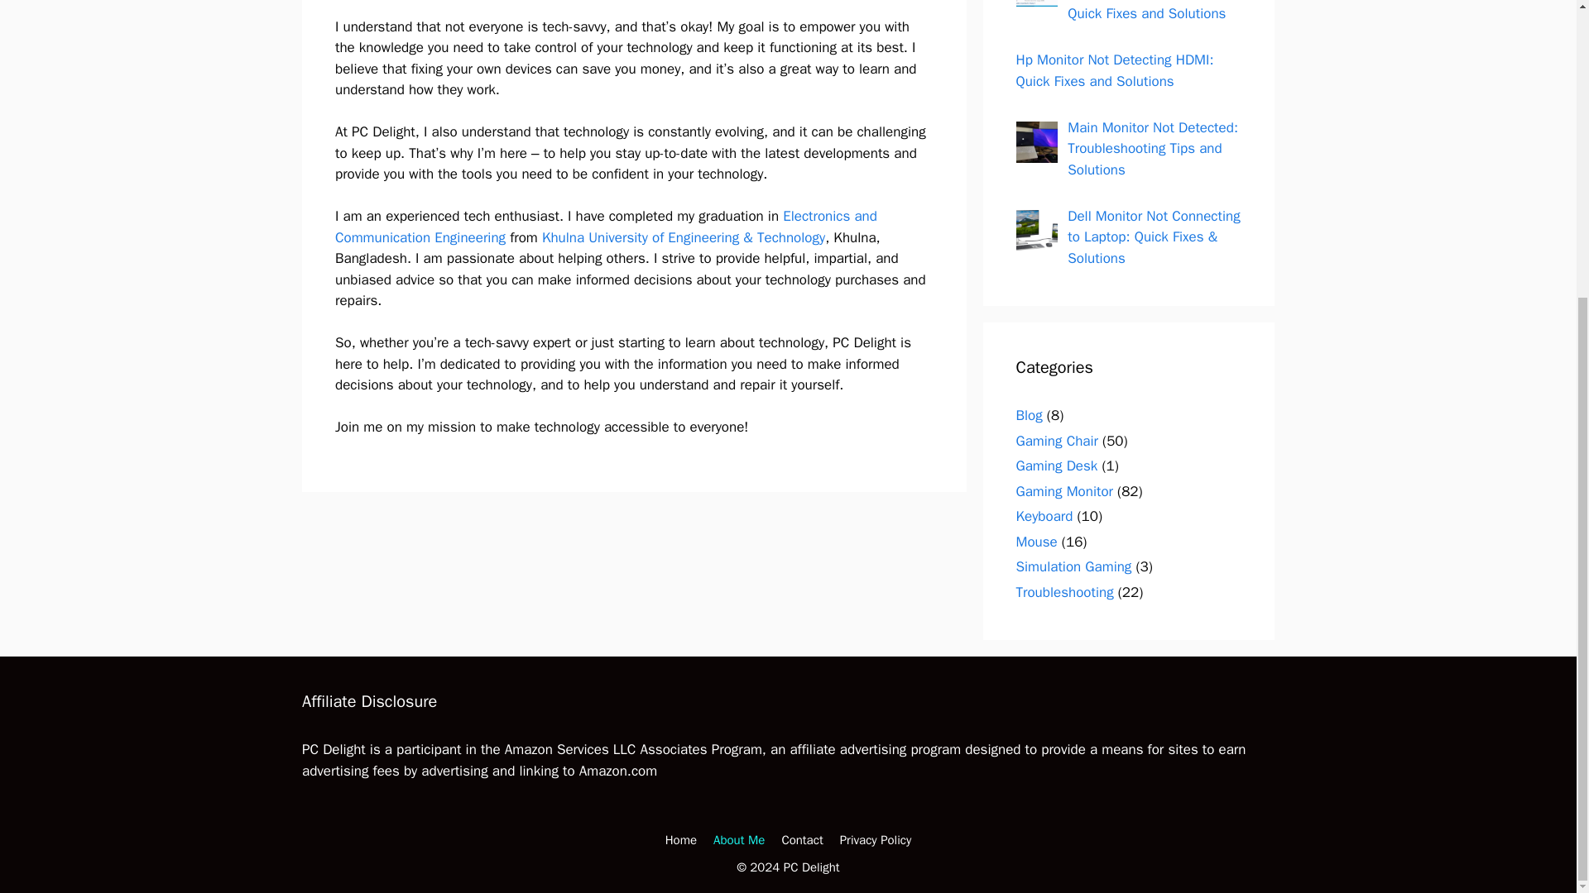 This screenshot has width=1589, height=893. I want to click on Gaming Chair, so click(1057, 440).